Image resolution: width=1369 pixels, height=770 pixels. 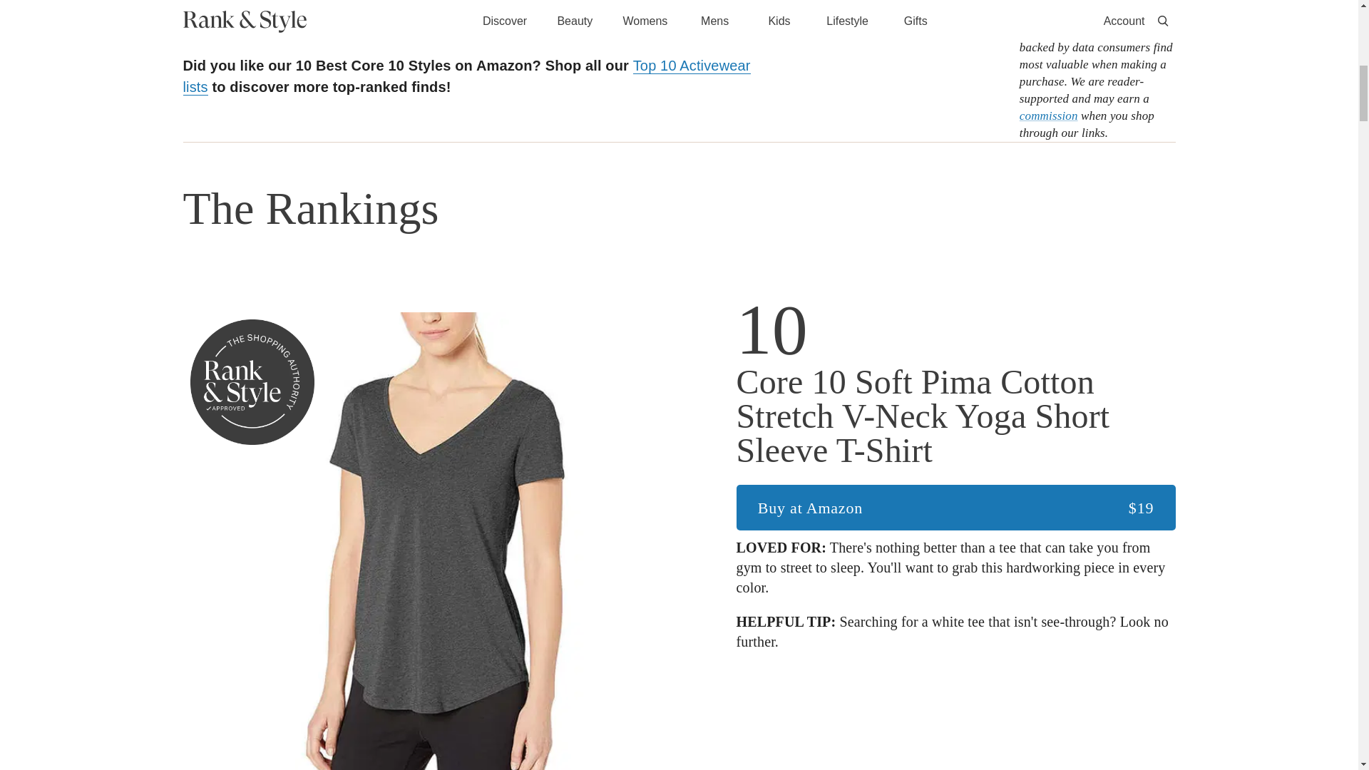 I want to click on commission, so click(x=1049, y=115).